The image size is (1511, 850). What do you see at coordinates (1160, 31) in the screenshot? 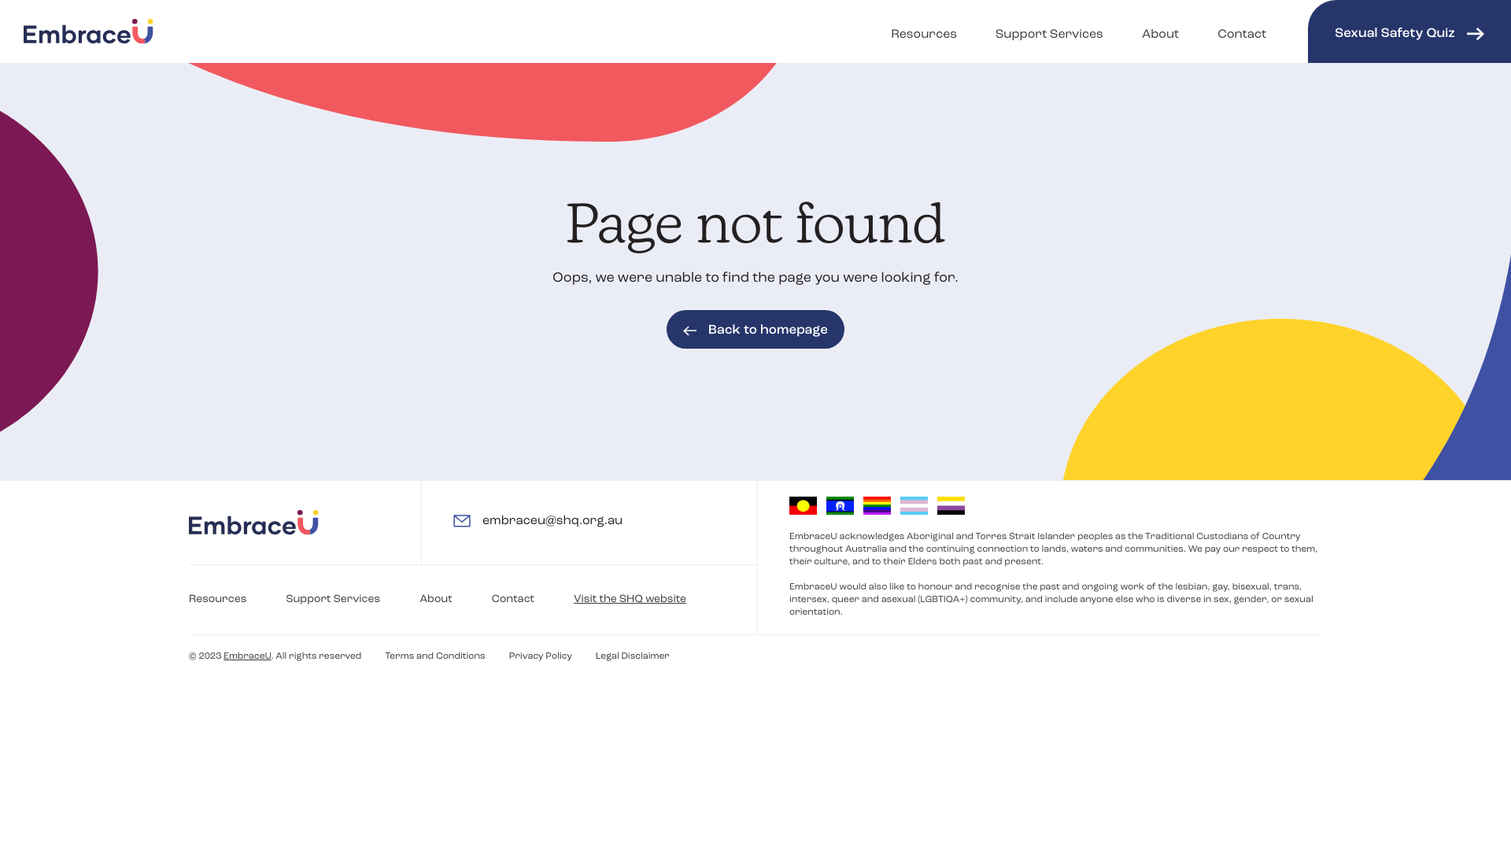
I see `About` at bounding box center [1160, 31].